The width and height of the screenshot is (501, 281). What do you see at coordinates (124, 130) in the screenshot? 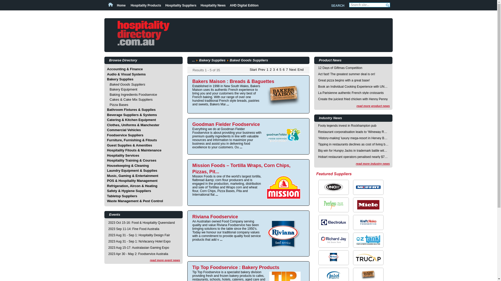
I see `Commercial Vehicles` at bounding box center [124, 130].